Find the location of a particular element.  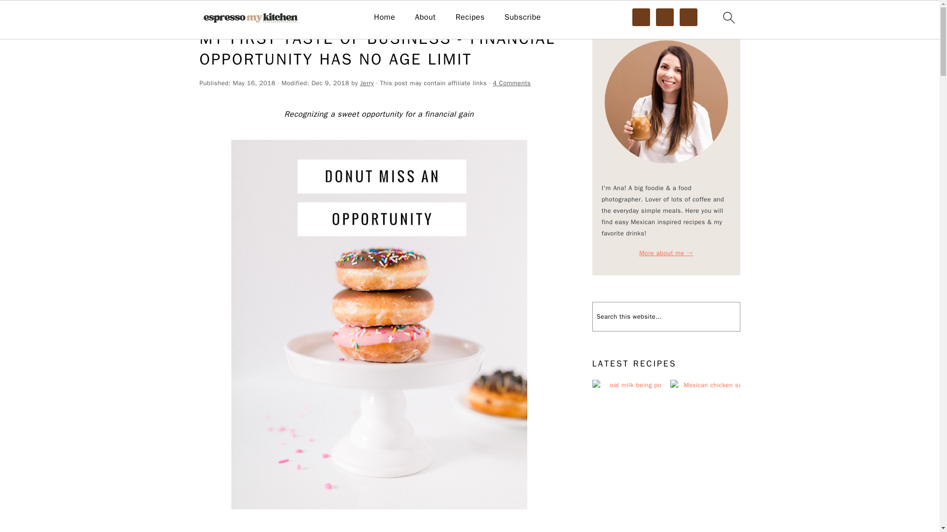

Home is located at coordinates (384, 17).